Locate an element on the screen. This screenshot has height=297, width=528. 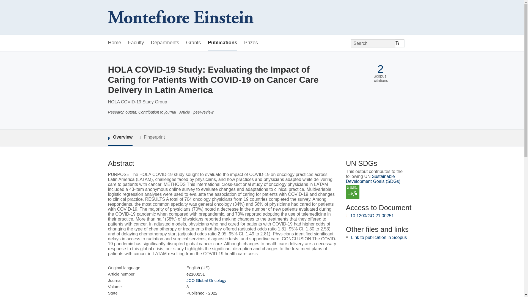
JCO Global Oncology is located at coordinates (206, 280).